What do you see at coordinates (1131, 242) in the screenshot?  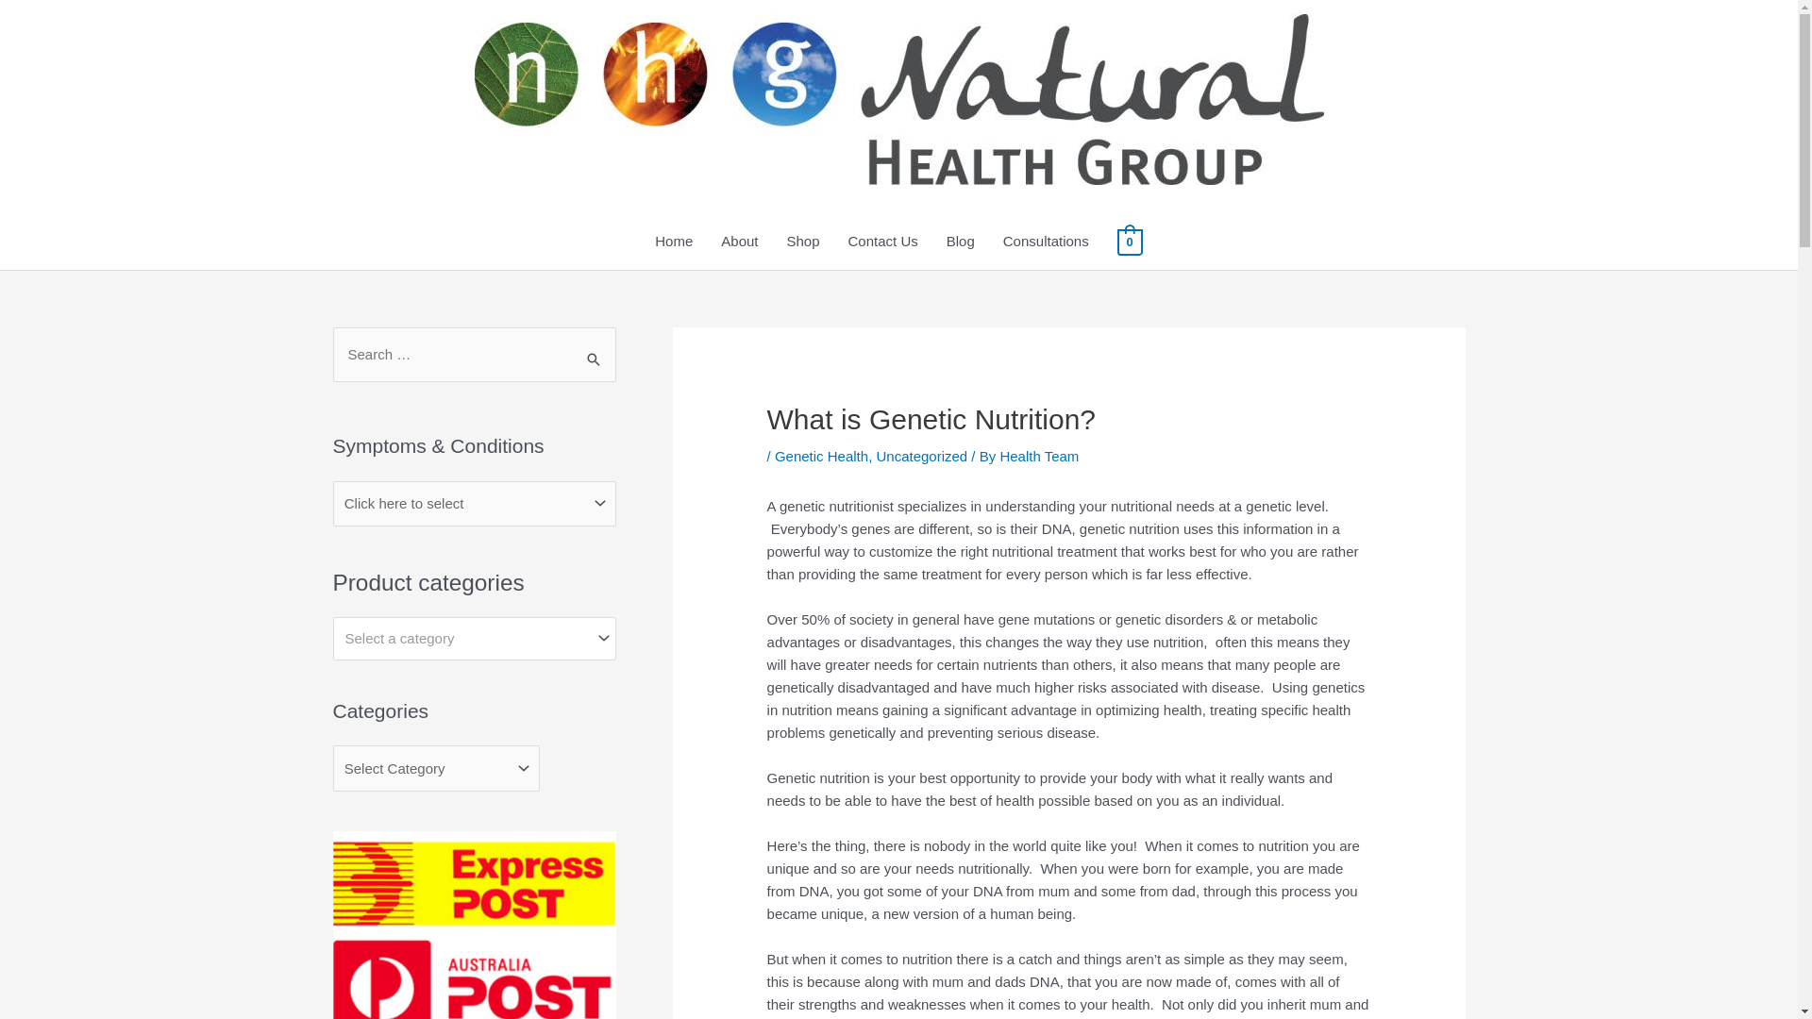 I see `0` at bounding box center [1131, 242].